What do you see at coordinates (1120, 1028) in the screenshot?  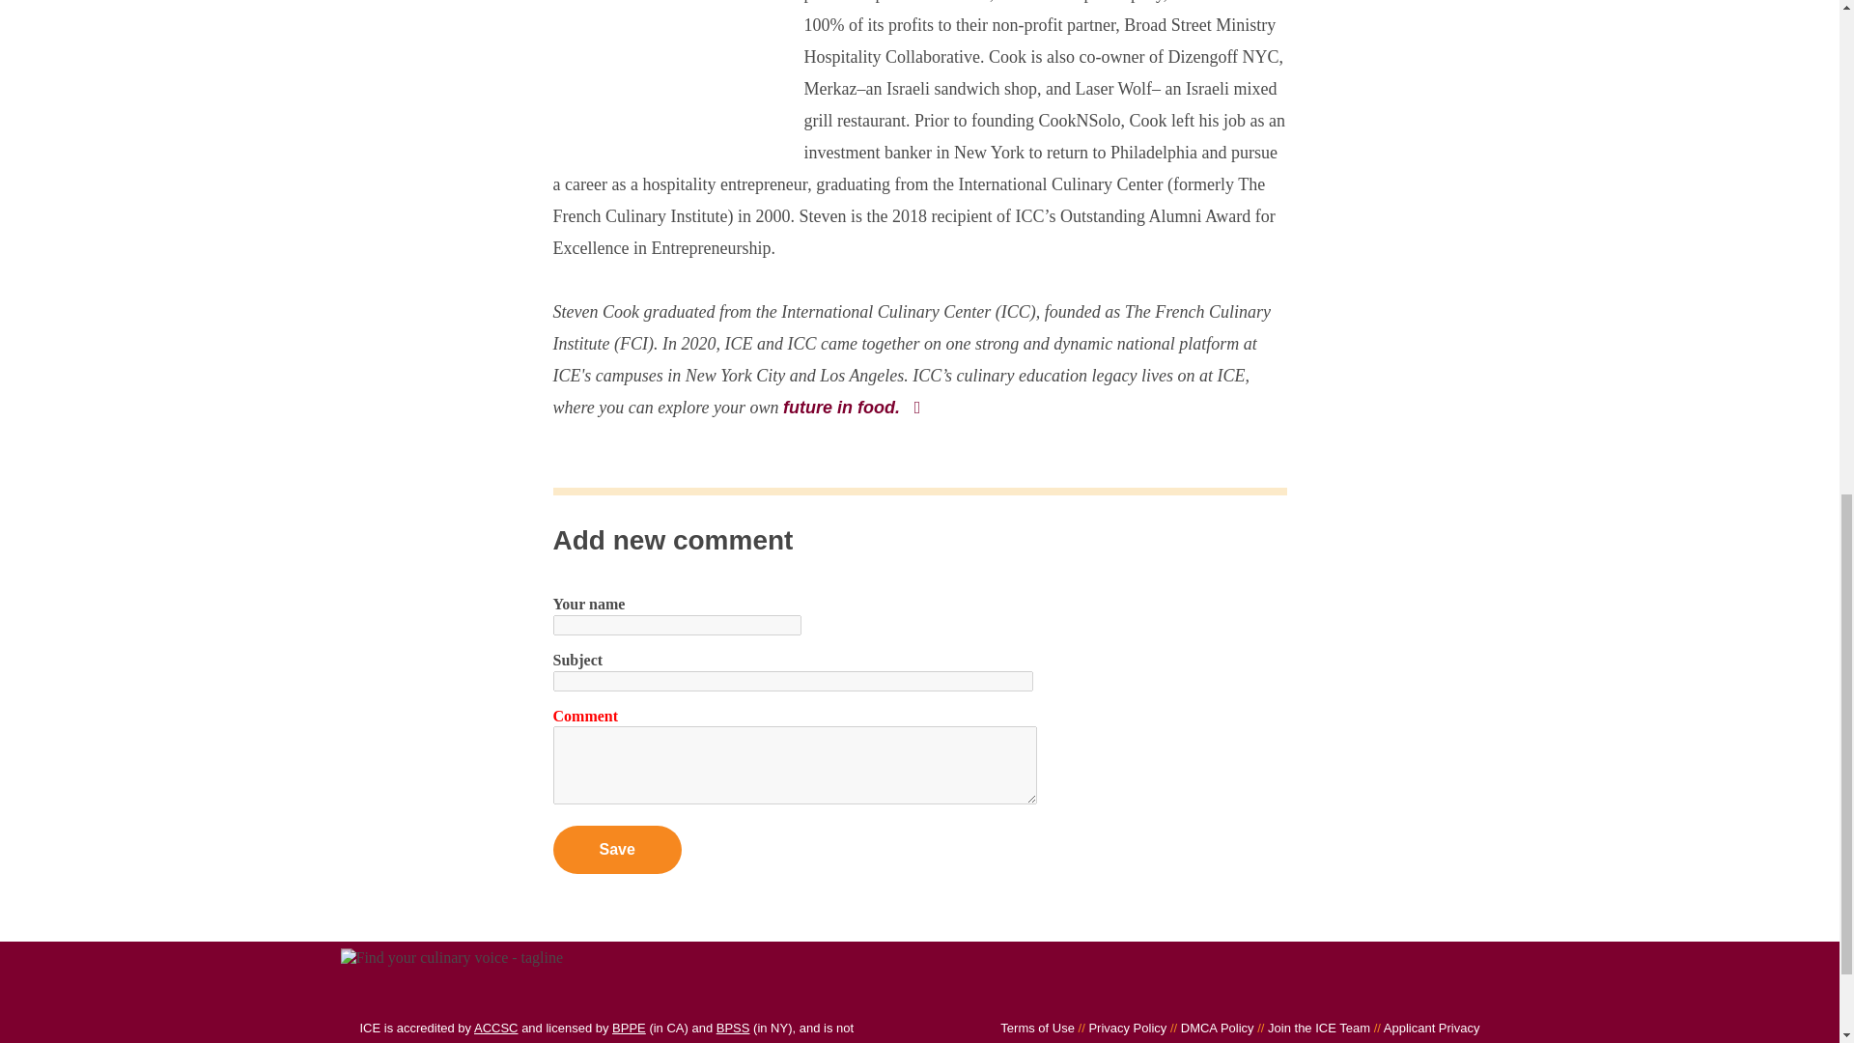 I see `Privacy Policy` at bounding box center [1120, 1028].